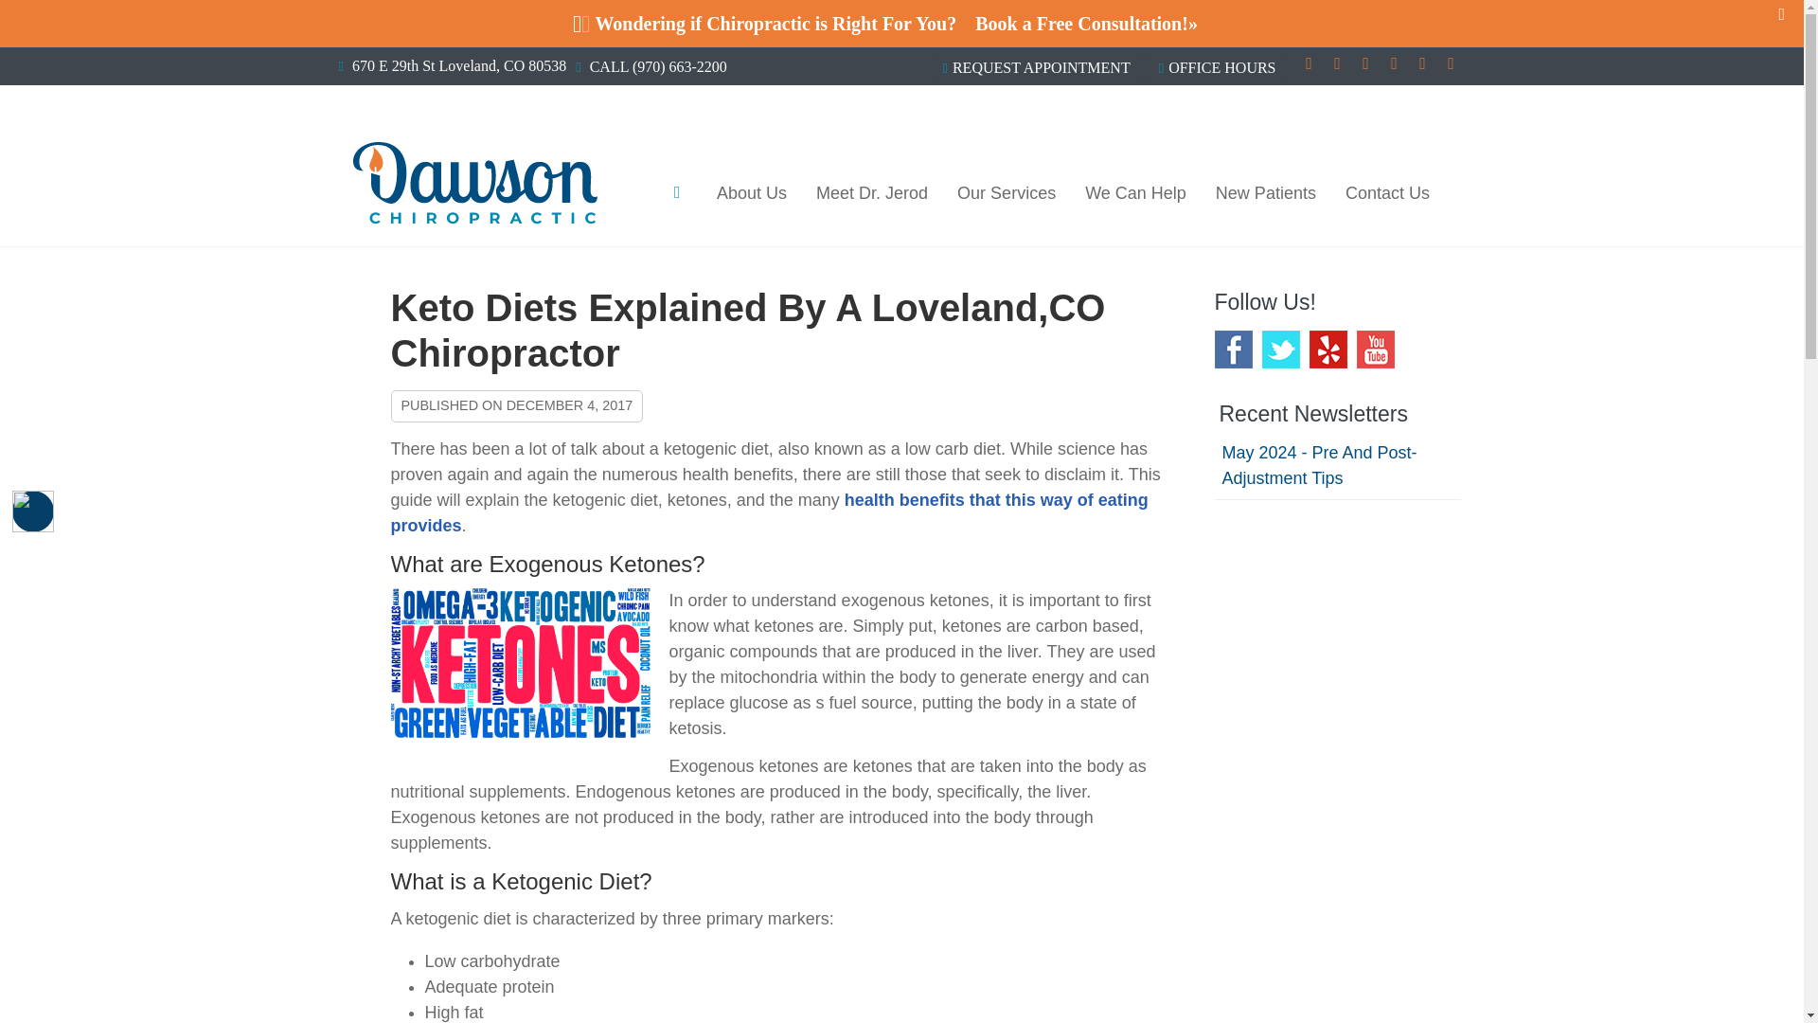 The image size is (1818, 1023). Describe the element at coordinates (1337, 466) in the screenshot. I see `Recent Newlsetters List` at that location.